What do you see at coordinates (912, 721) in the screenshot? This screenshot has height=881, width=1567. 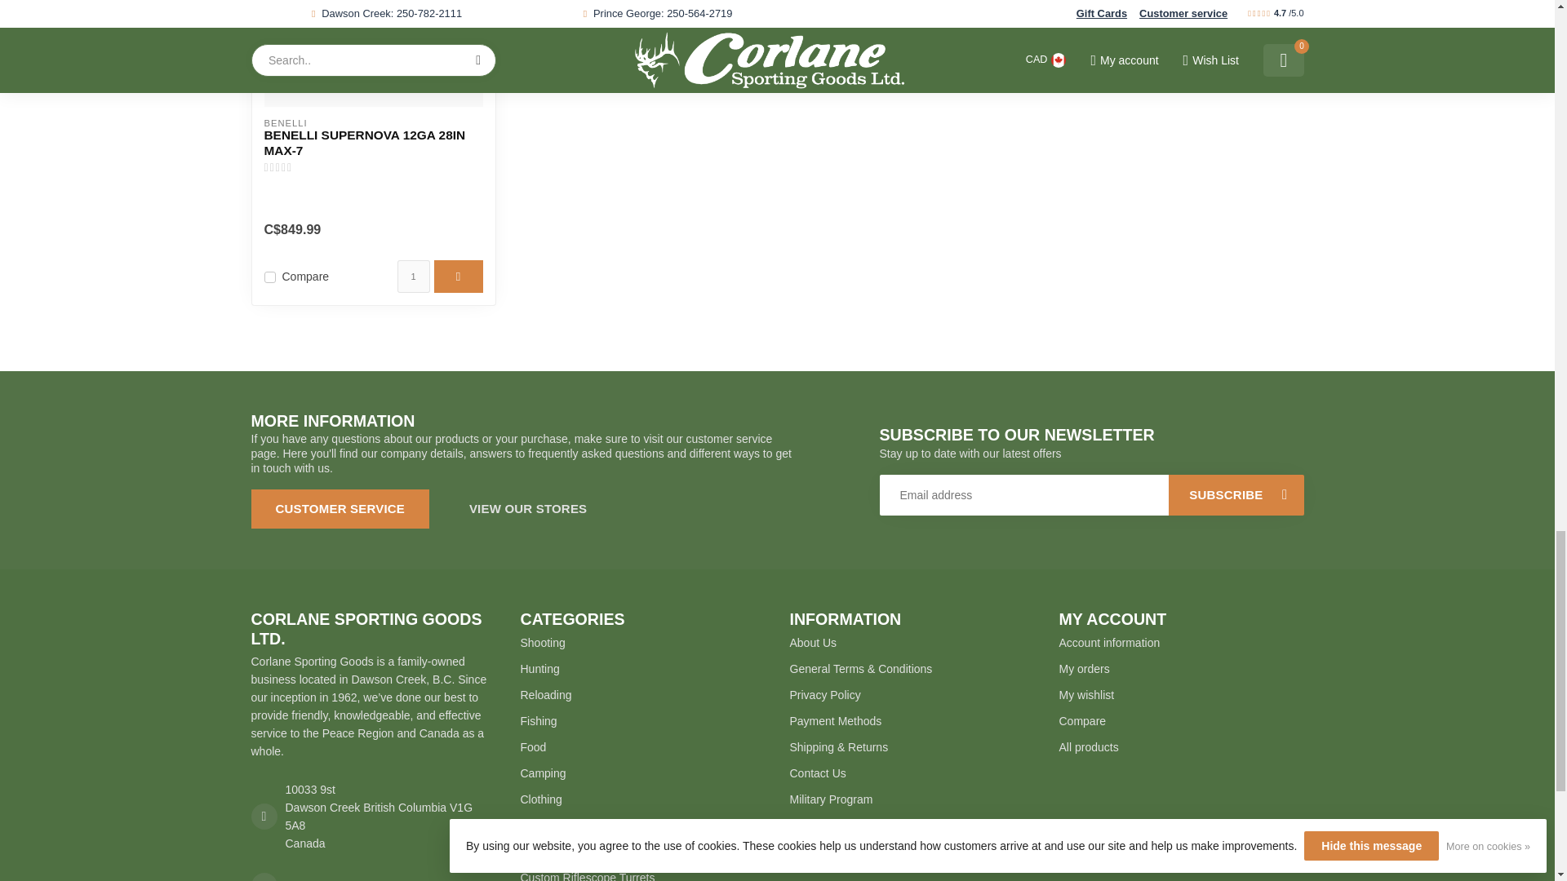 I see `Payment Methods` at bounding box center [912, 721].